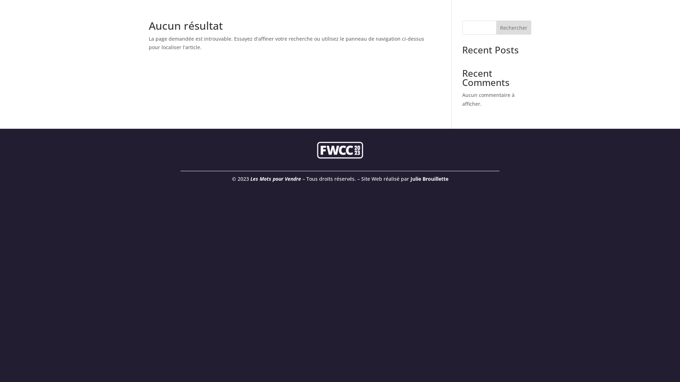 The image size is (680, 382). What do you see at coordinates (340, 150) in the screenshot?
I see `FWCC2023_miniSign_Blanc` at bounding box center [340, 150].